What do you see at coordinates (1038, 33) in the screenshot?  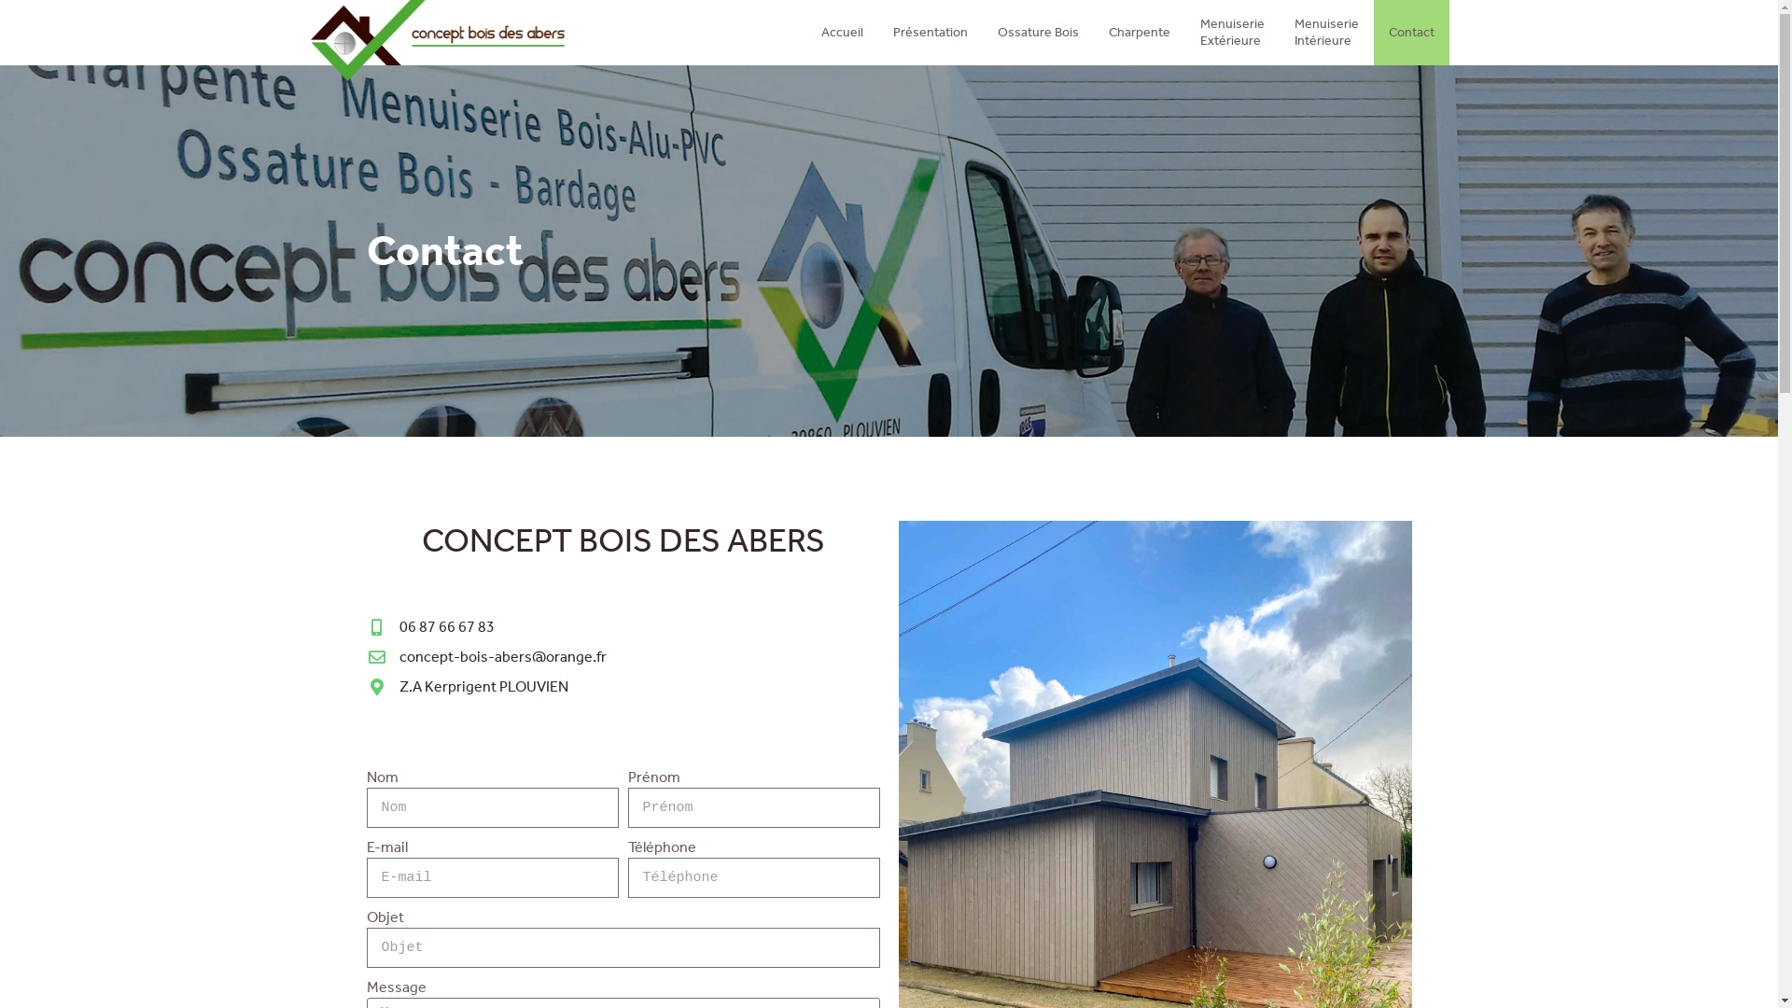 I see `Ossature Bois` at bounding box center [1038, 33].